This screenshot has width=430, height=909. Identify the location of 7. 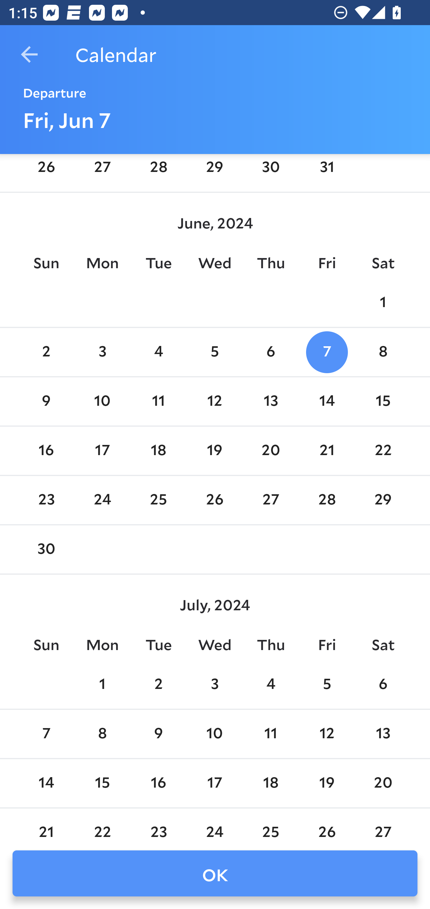
(46, 734).